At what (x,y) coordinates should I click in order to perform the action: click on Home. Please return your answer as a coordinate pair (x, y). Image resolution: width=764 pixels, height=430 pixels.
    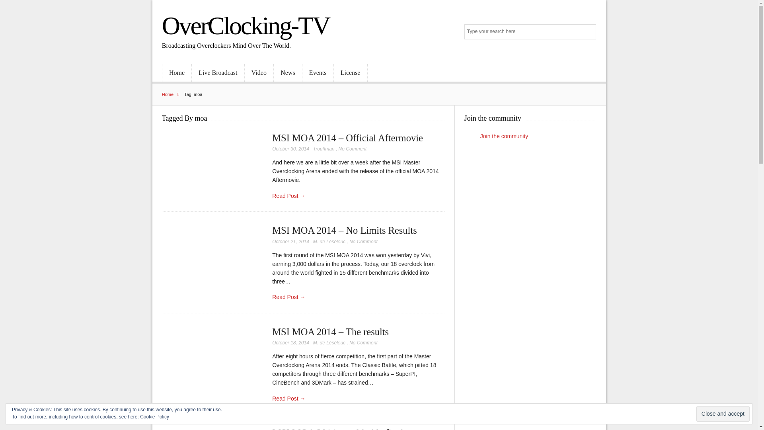
    Looking at the image, I should click on (177, 73).